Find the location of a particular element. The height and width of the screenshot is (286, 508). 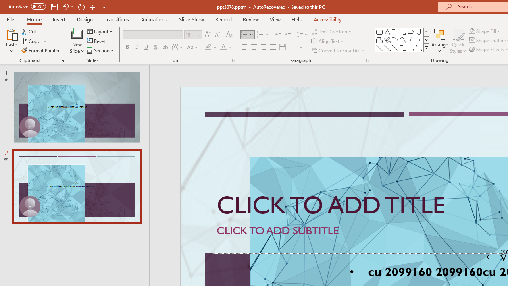

Cut is located at coordinates (29, 31).